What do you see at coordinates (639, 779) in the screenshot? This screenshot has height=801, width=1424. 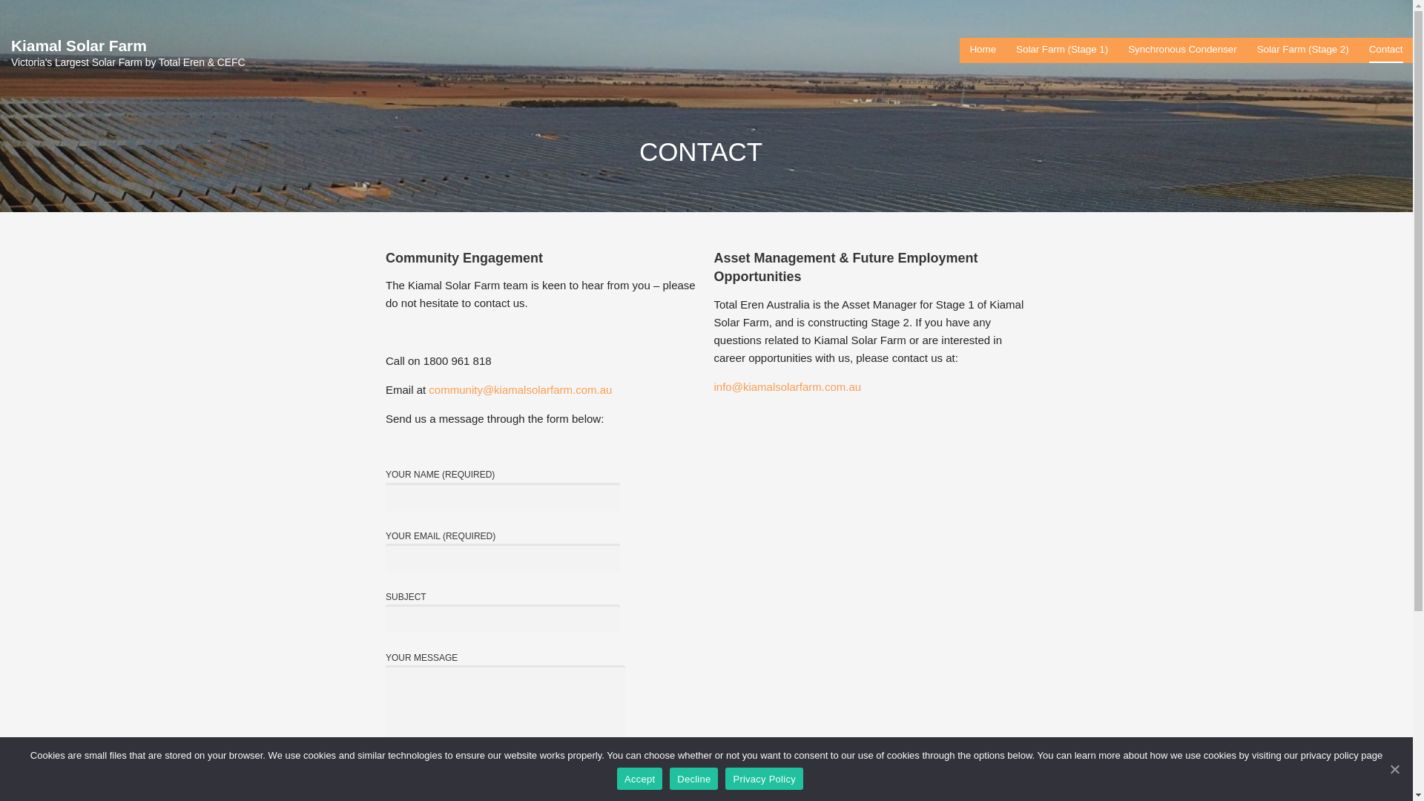 I see `Accept` at bounding box center [639, 779].